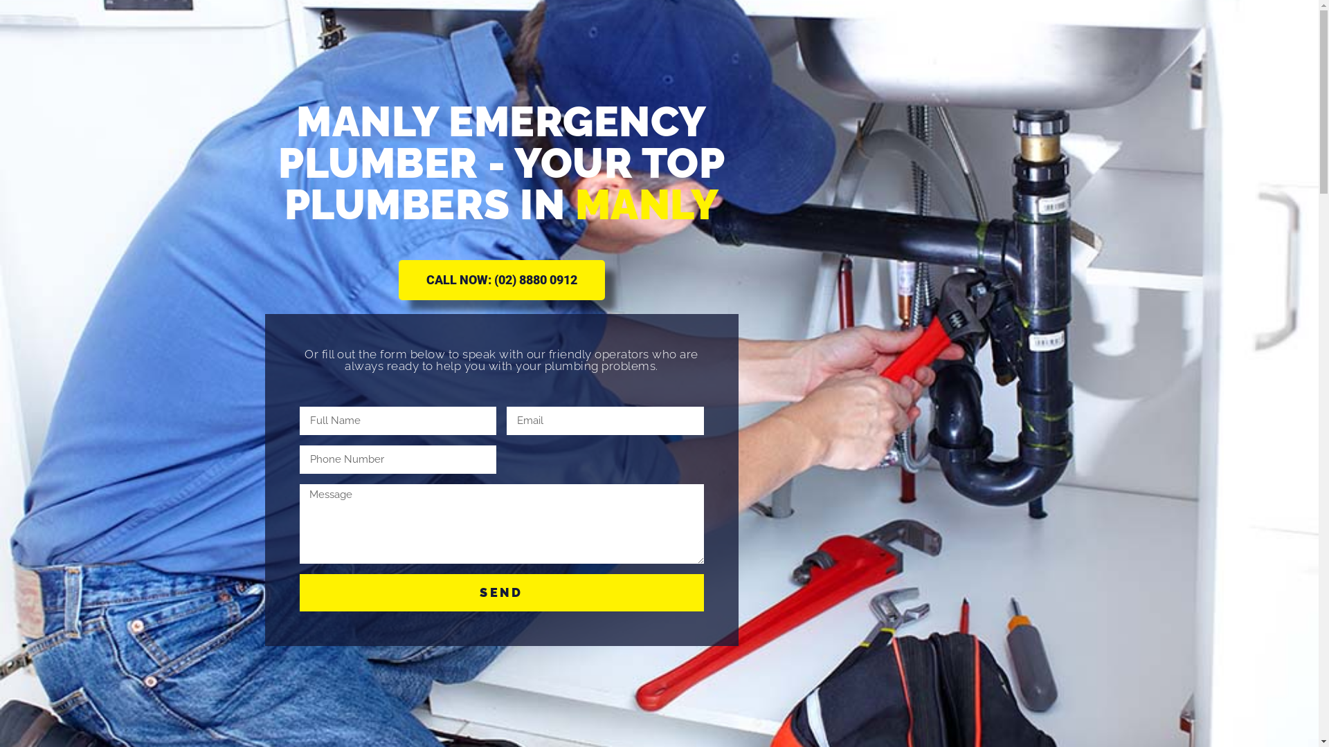  What do you see at coordinates (501, 593) in the screenshot?
I see `SEND` at bounding box center [501, 593].